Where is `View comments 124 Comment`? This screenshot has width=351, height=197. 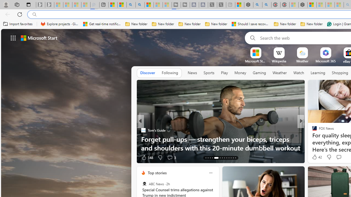 View comments 124 Comment is located at coordinates (342, 157).